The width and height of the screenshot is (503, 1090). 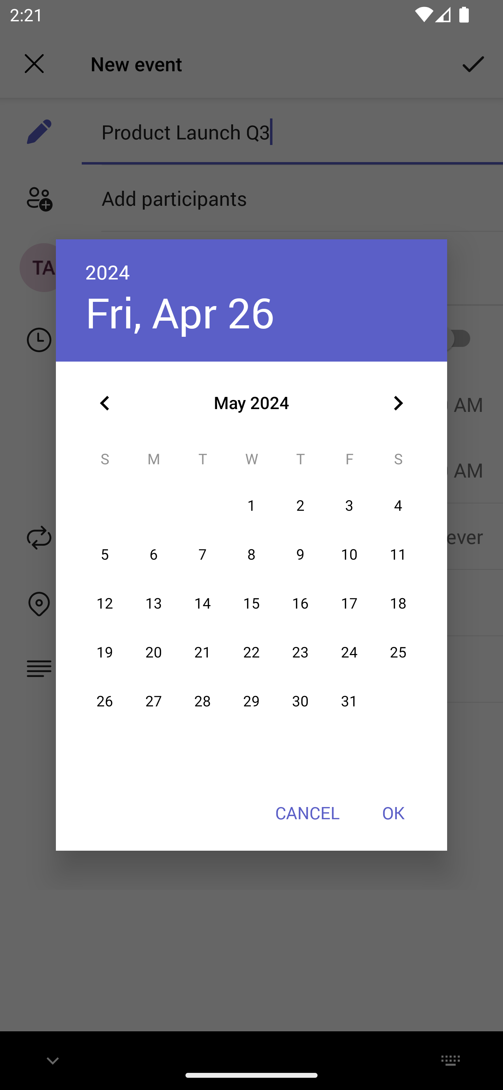 What do you see at coordinates (202, 555) in the screenshot?
I see `7 07 May 2024` at bounding box center [202, 555].